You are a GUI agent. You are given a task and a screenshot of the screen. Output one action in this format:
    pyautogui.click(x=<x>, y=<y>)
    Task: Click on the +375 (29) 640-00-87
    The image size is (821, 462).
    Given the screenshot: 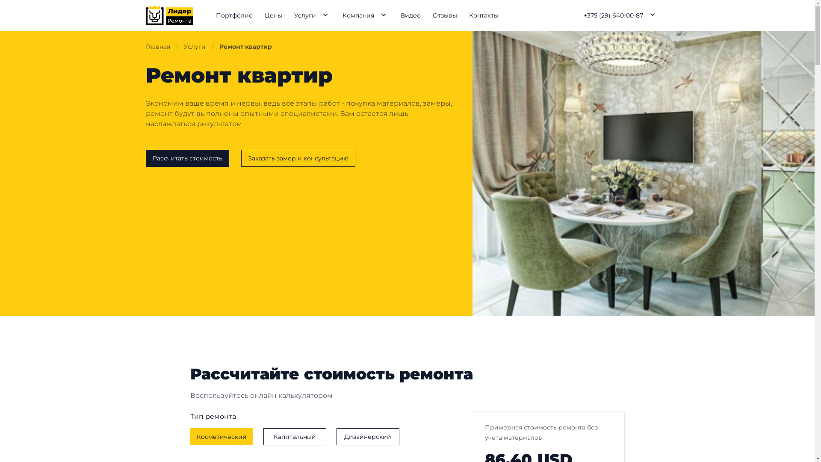 What is the action you would take?
    pyautogui.click(x=613, y=15)
    